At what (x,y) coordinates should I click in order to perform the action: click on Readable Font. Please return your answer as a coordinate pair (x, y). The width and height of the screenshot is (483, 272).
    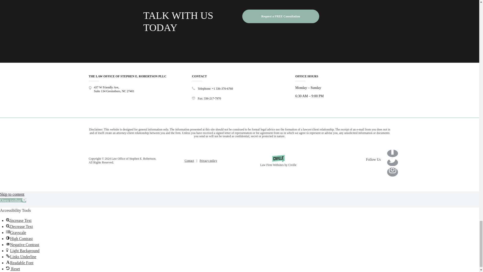
    Looking at the image, I should click on (8, 262).